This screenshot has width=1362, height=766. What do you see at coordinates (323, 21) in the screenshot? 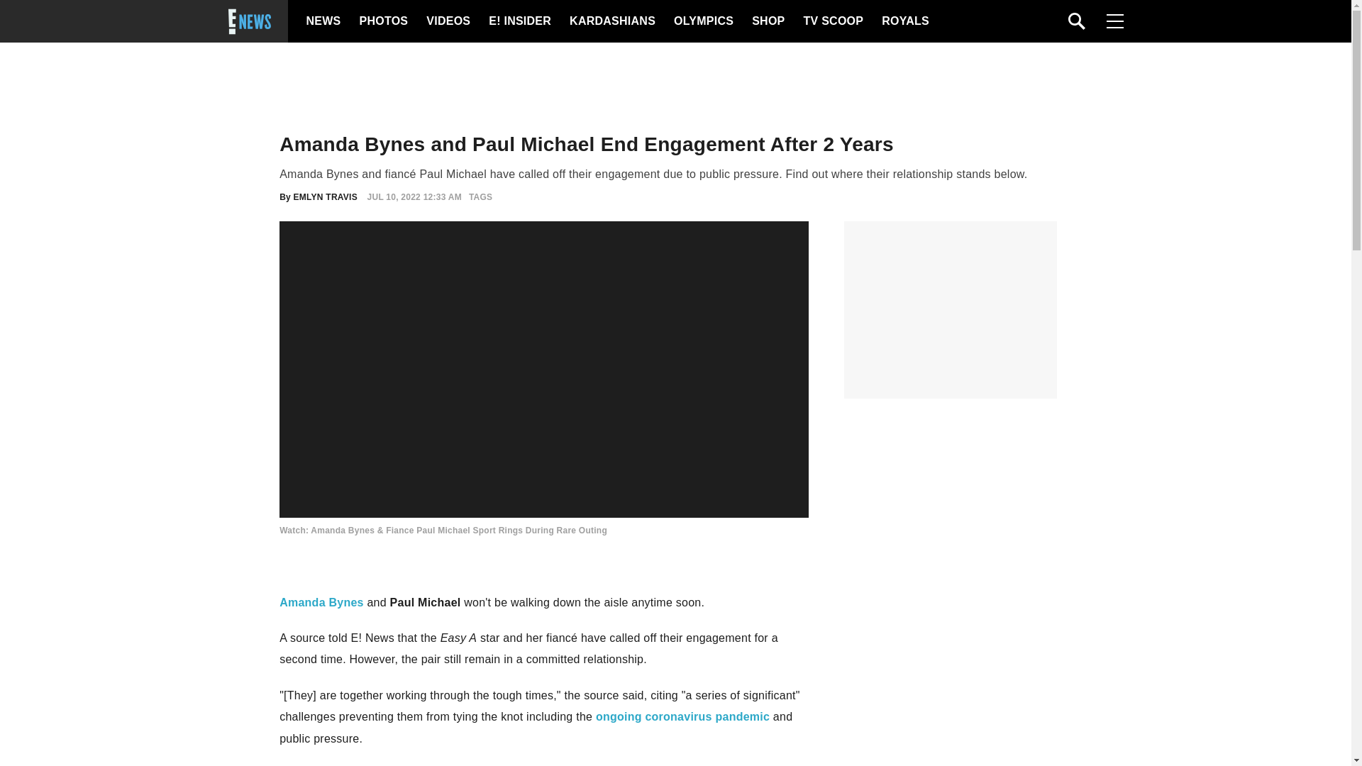
I see `NEWS` at bounding box center [323, 21].